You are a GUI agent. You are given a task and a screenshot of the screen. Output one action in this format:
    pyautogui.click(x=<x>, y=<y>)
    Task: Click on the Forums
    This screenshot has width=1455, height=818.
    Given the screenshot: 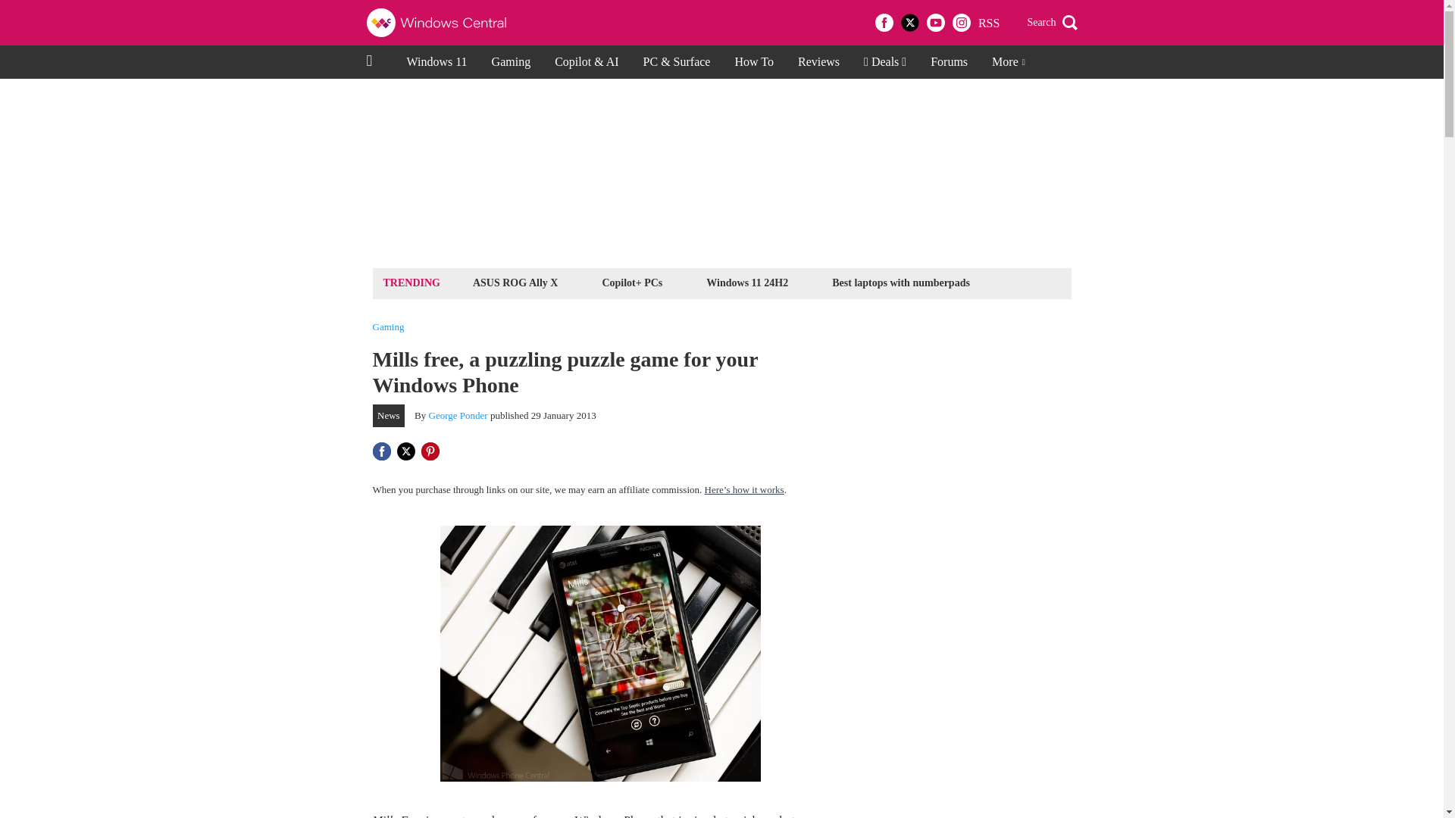 What is the action you would take?
    pyautogui.click(x=949, y=62)
    